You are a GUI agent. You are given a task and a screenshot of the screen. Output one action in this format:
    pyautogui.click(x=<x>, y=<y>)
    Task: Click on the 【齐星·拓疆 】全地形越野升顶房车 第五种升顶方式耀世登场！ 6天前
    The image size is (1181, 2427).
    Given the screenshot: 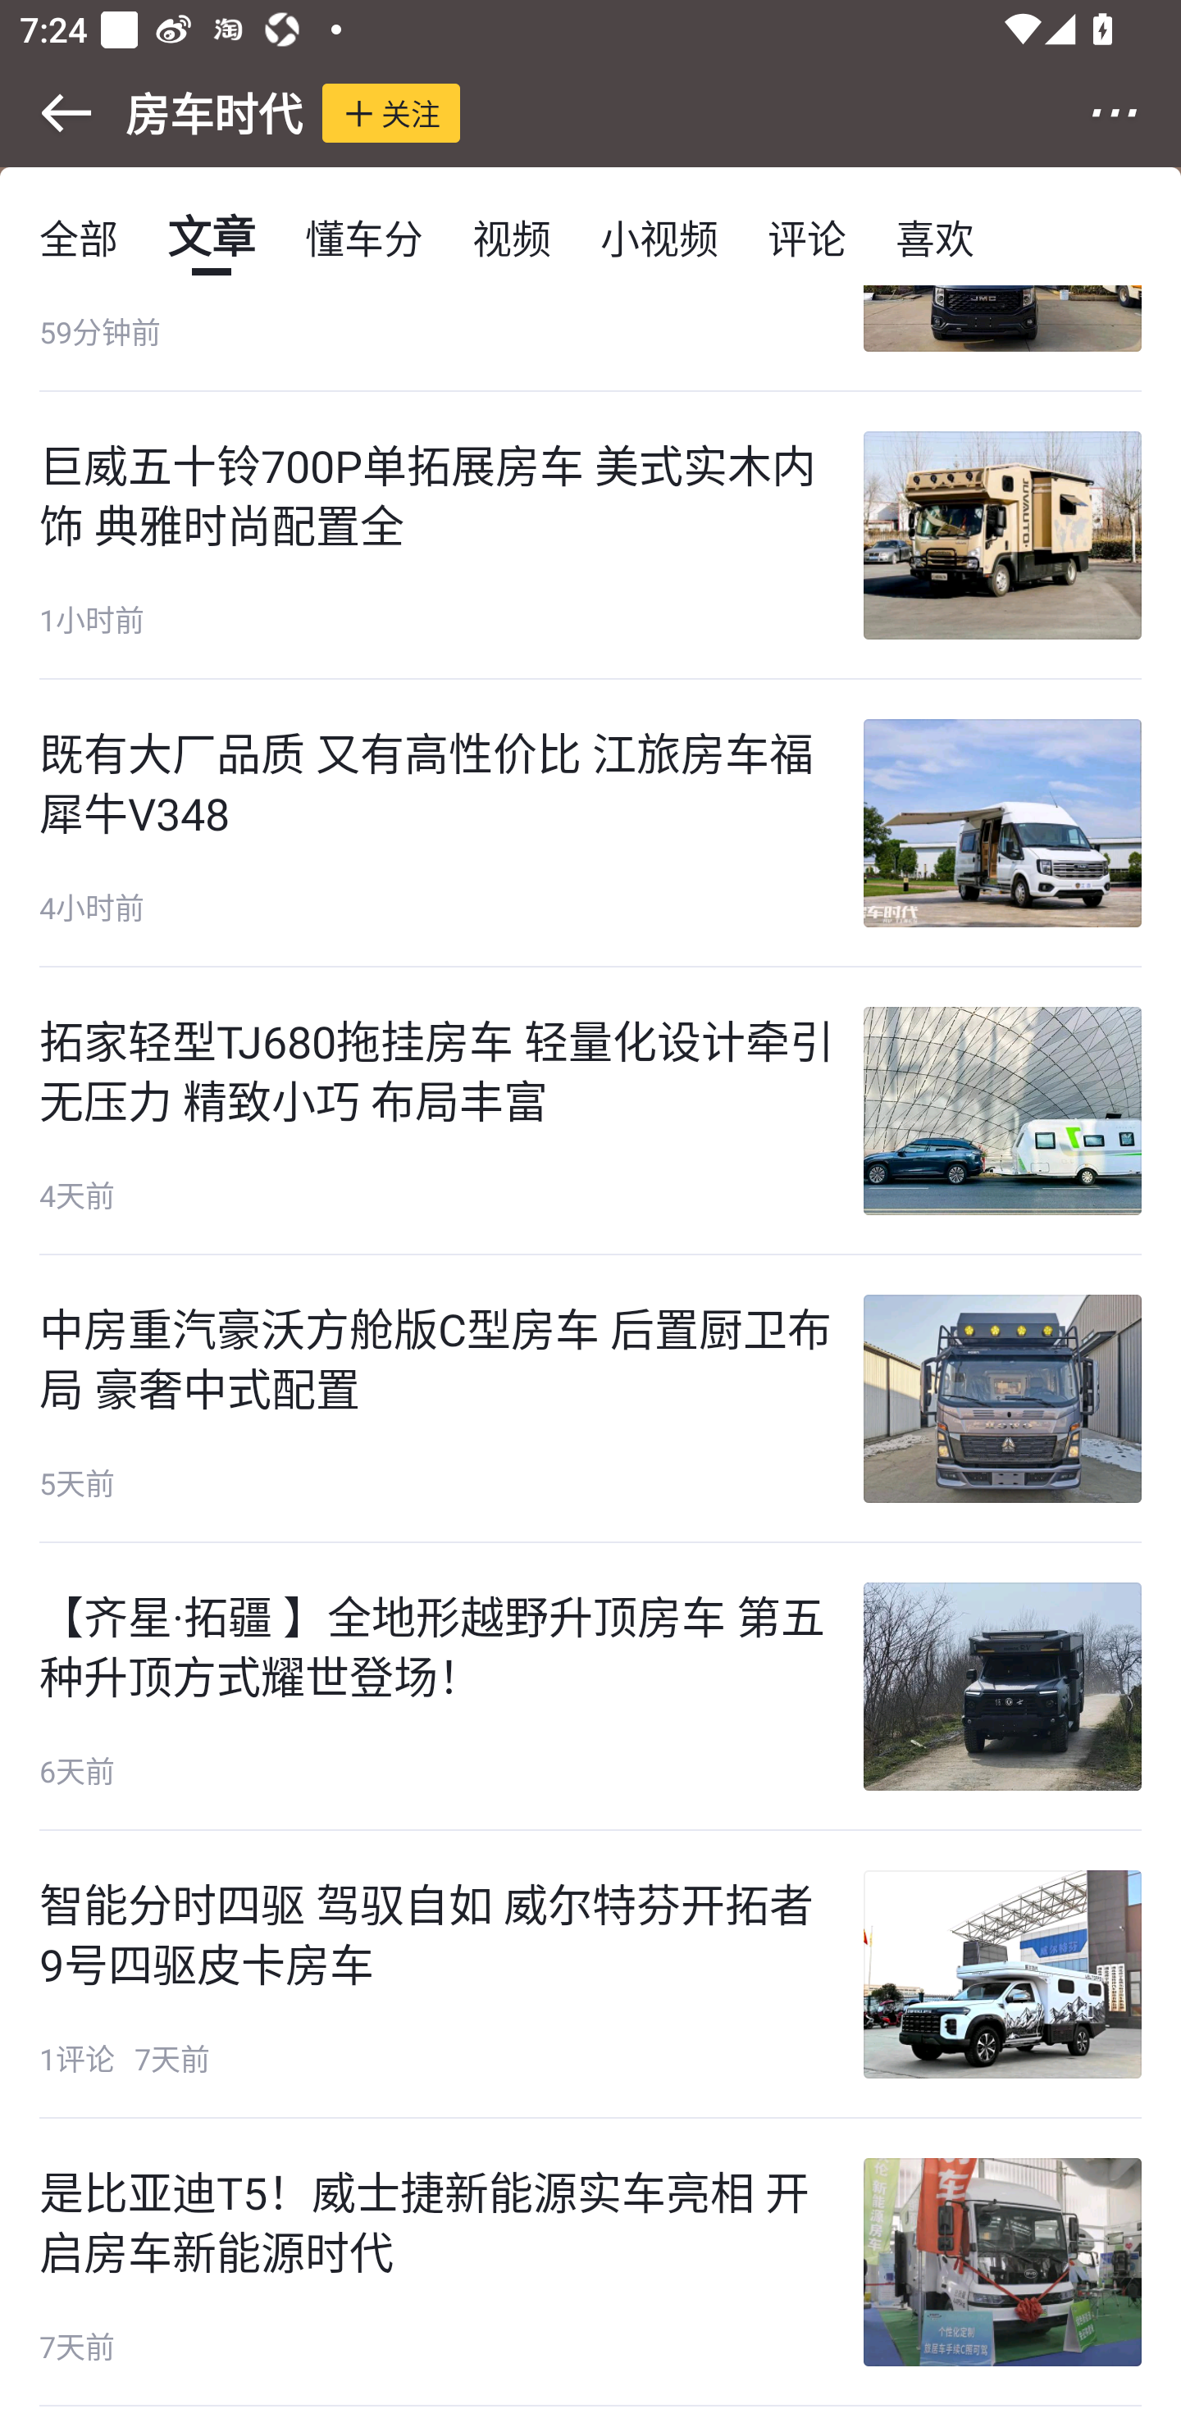 What is the action you would take?
    pyautogui.click(x=590, y=1686)
    